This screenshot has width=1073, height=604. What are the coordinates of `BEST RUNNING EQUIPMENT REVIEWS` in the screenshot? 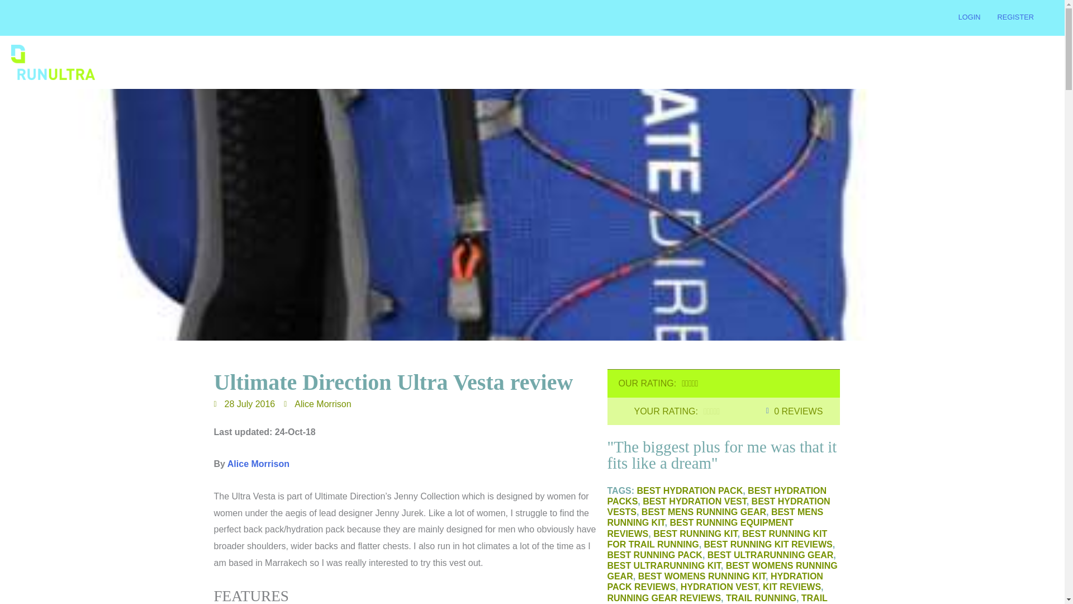 It's located at (700, 528).